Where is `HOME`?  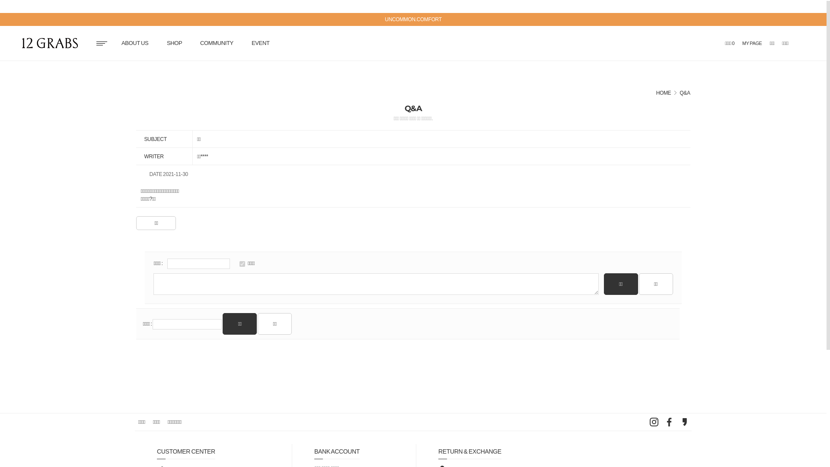
HOME is located at coordinates (664, 93).